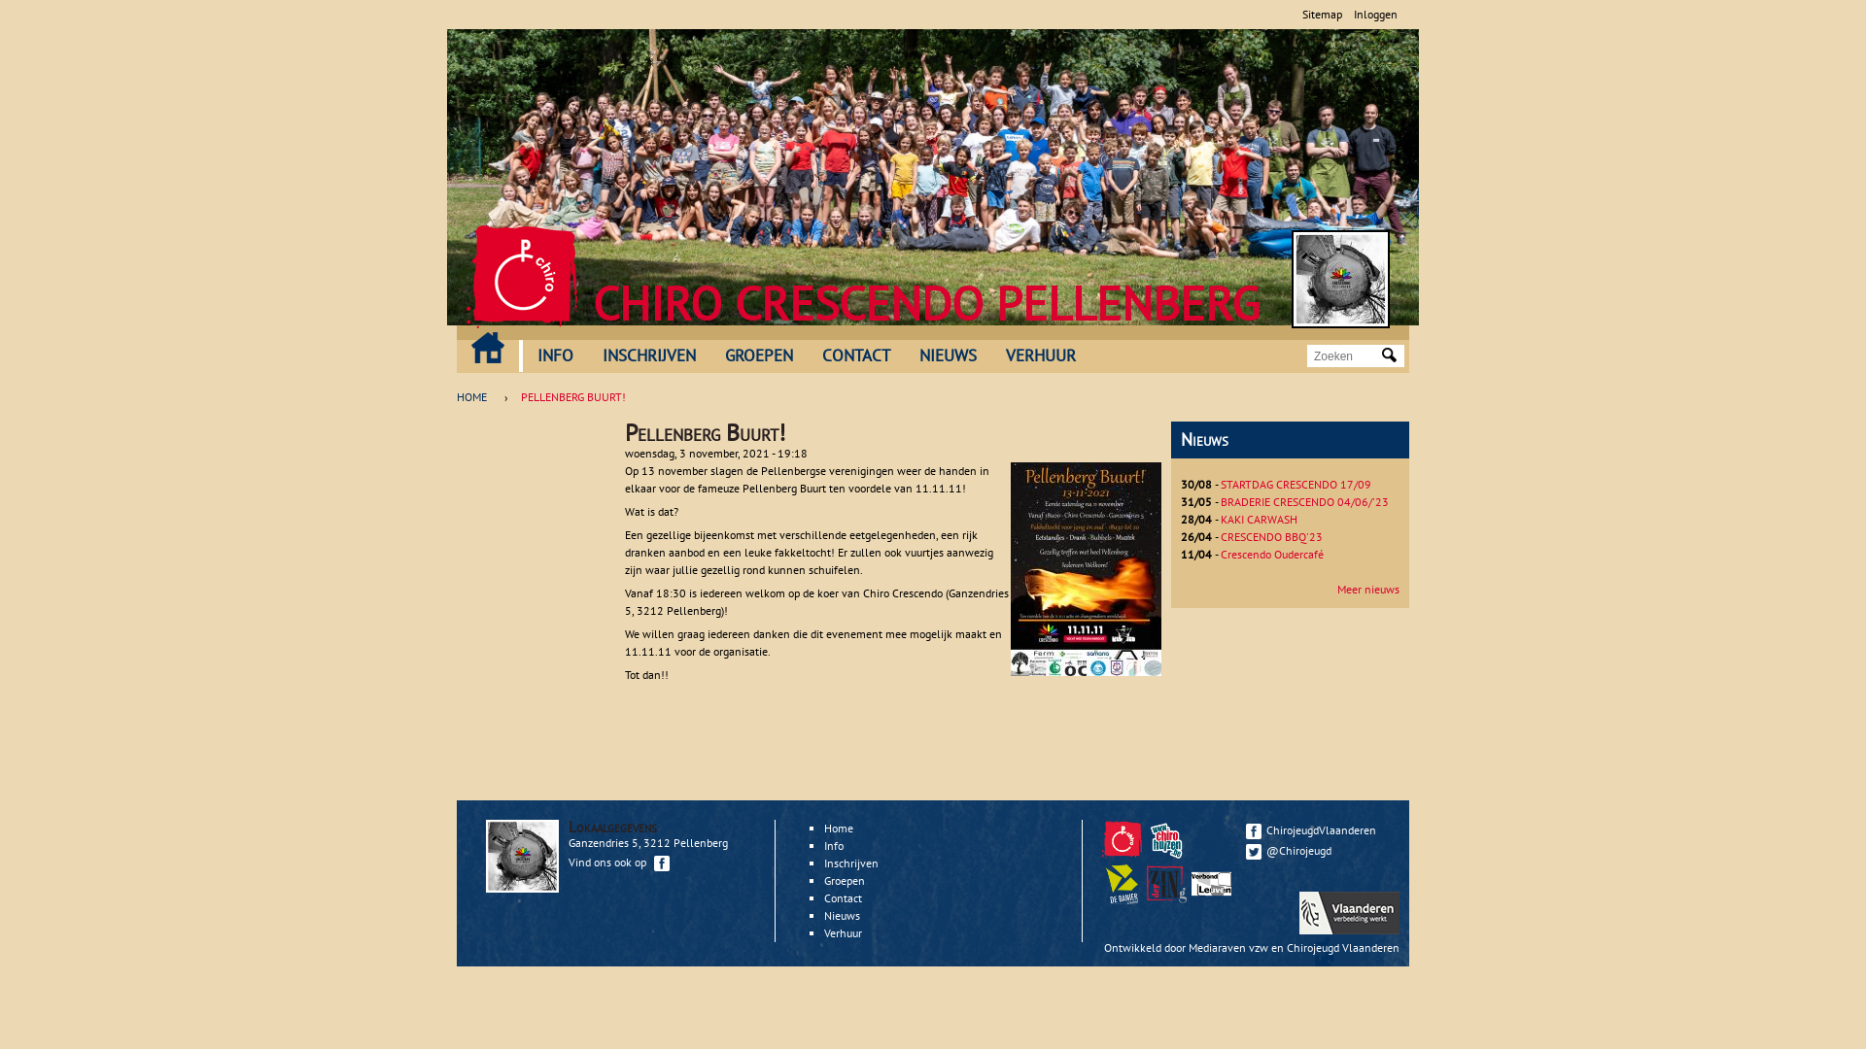 Image resolution: width=1866 pixels, height=1049 pixels. Describe the element at coordinates (1041, 356) in the screenshot. I see `VERHUUR` at that location.